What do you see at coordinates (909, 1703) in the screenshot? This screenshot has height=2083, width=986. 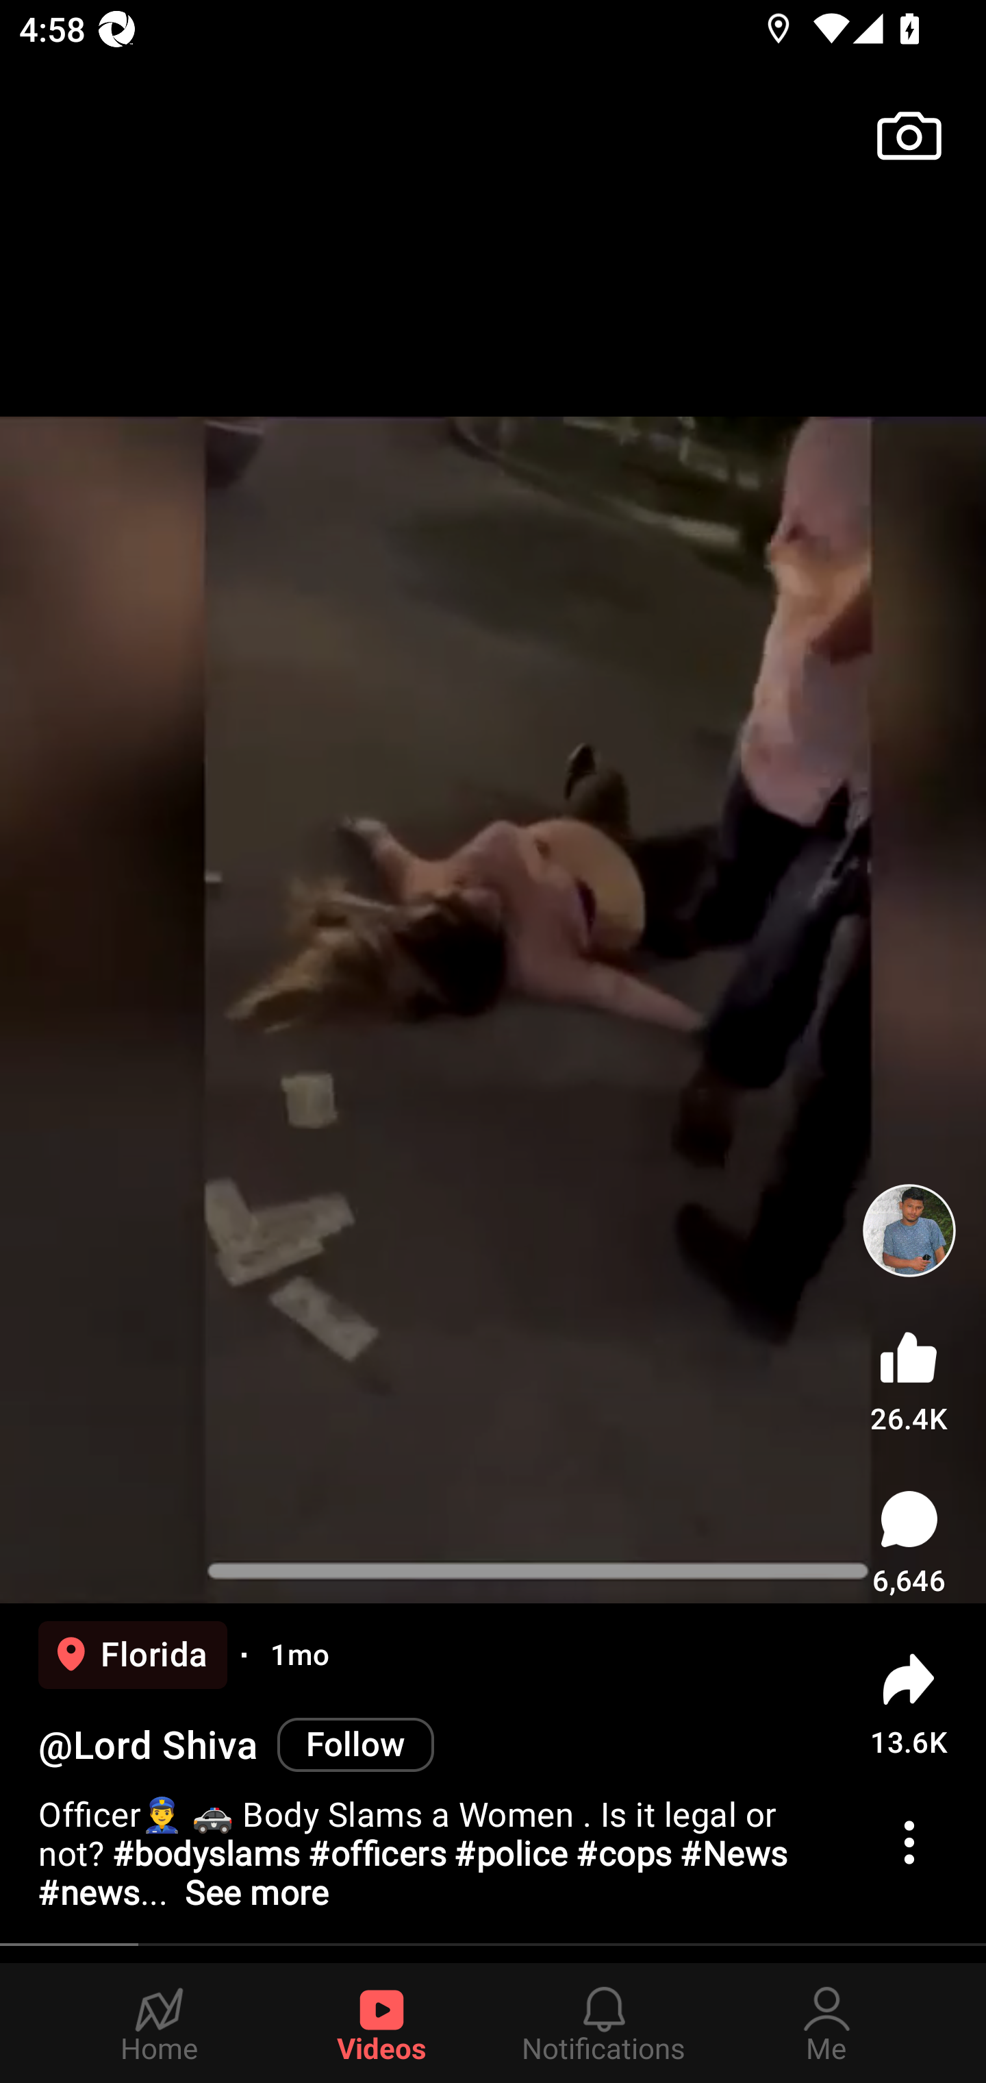 I see `13.6K` at bounding box center [909, 1703].